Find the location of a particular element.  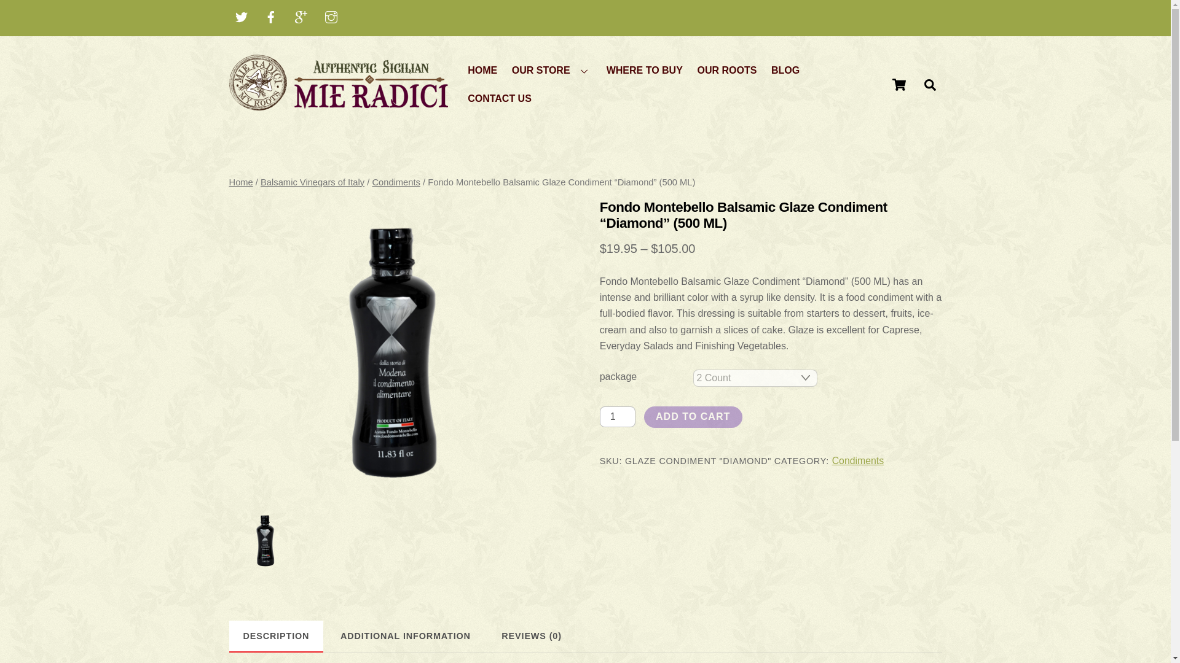

BLOG is located at coordinates (784, 70).